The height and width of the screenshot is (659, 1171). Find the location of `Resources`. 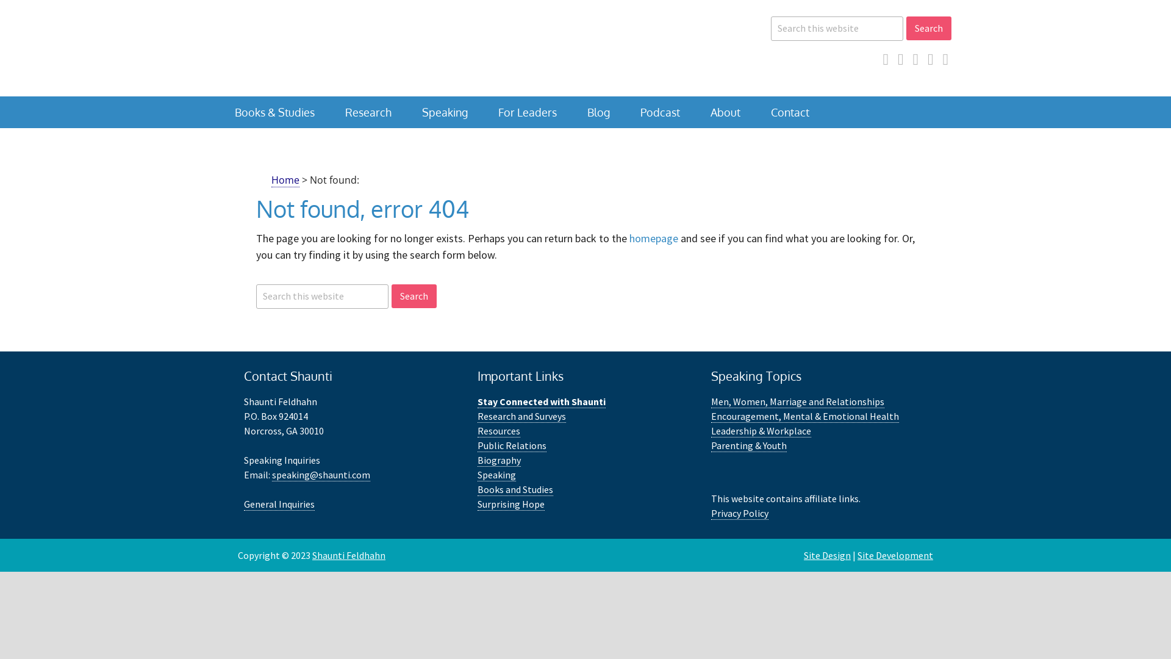

Resources is located at coordinates (499, 431).